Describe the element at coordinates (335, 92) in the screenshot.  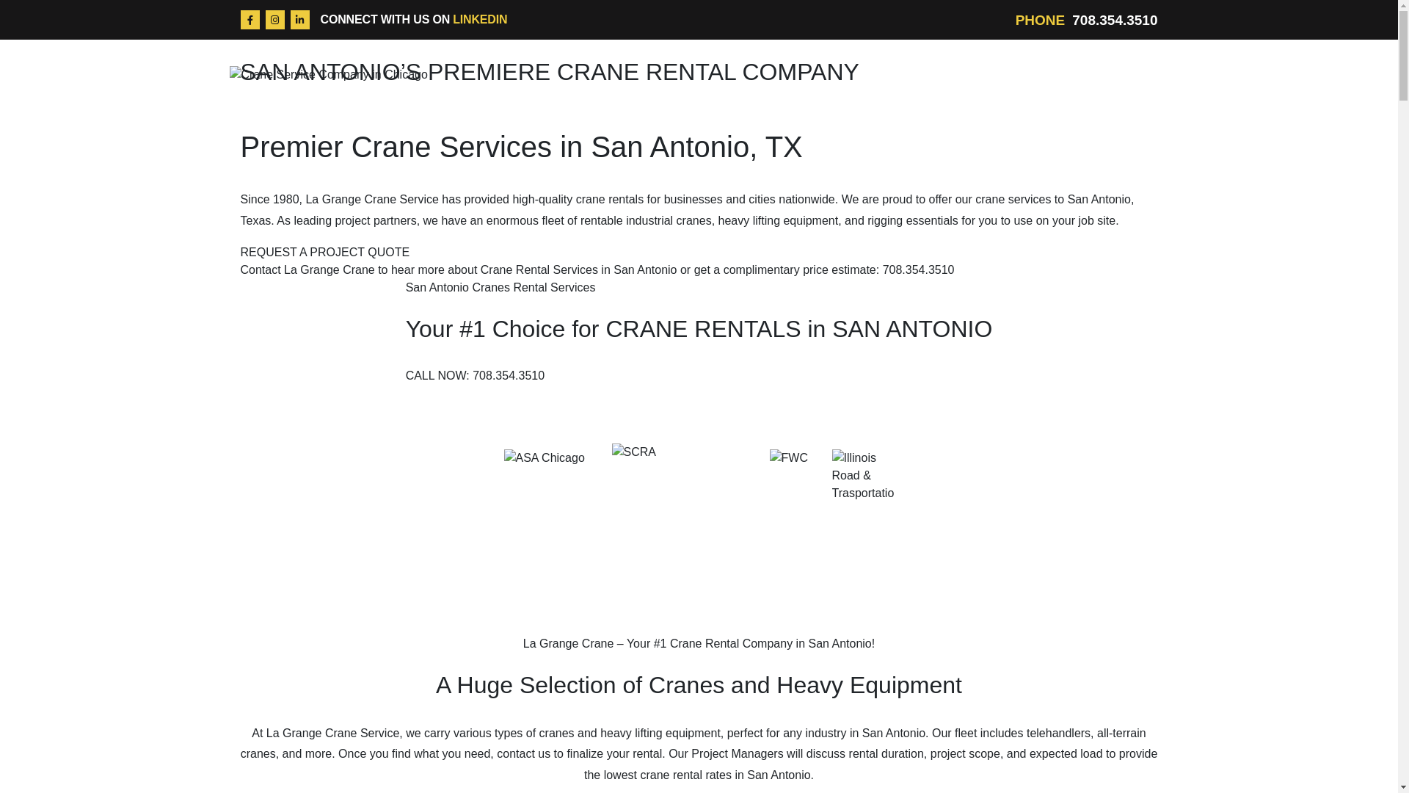
I see `Rentals` at that location.